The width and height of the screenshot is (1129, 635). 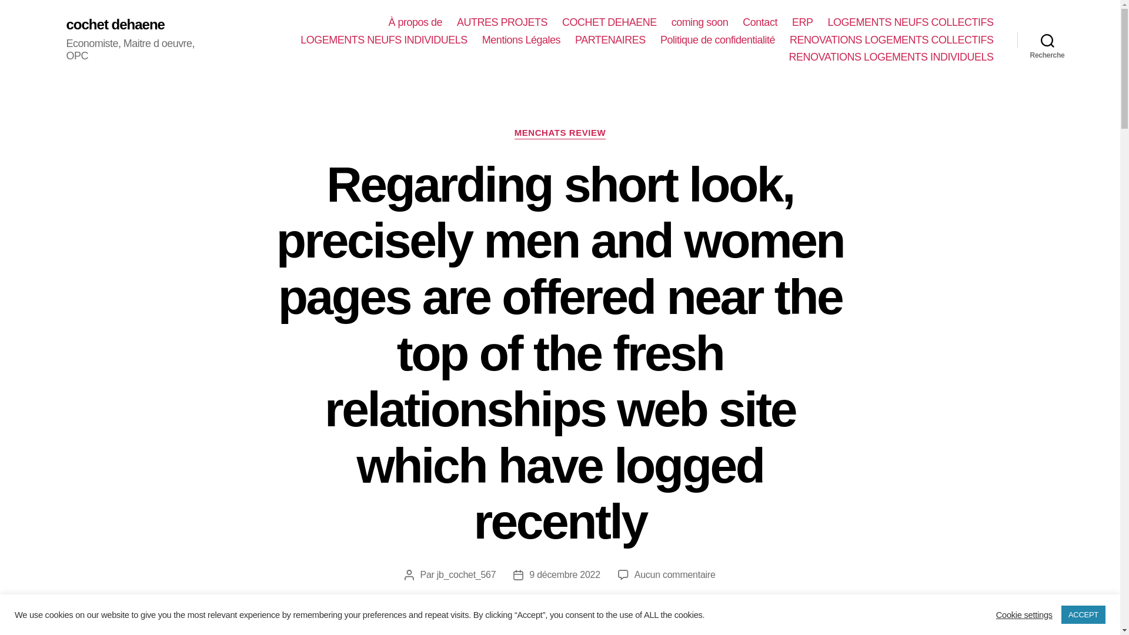 What do you see at coordinates (675, 574) in the screenshot?
I see `Aucun commentaire` at bounding box center [675, 574].